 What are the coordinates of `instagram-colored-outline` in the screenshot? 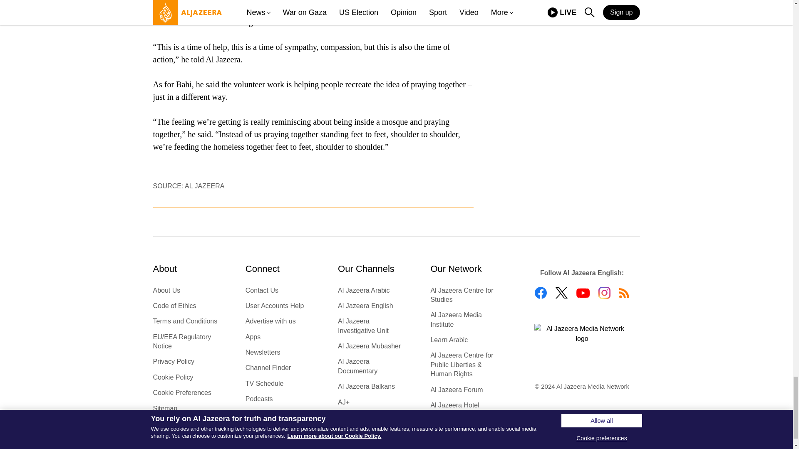 It's located at (604, 293).